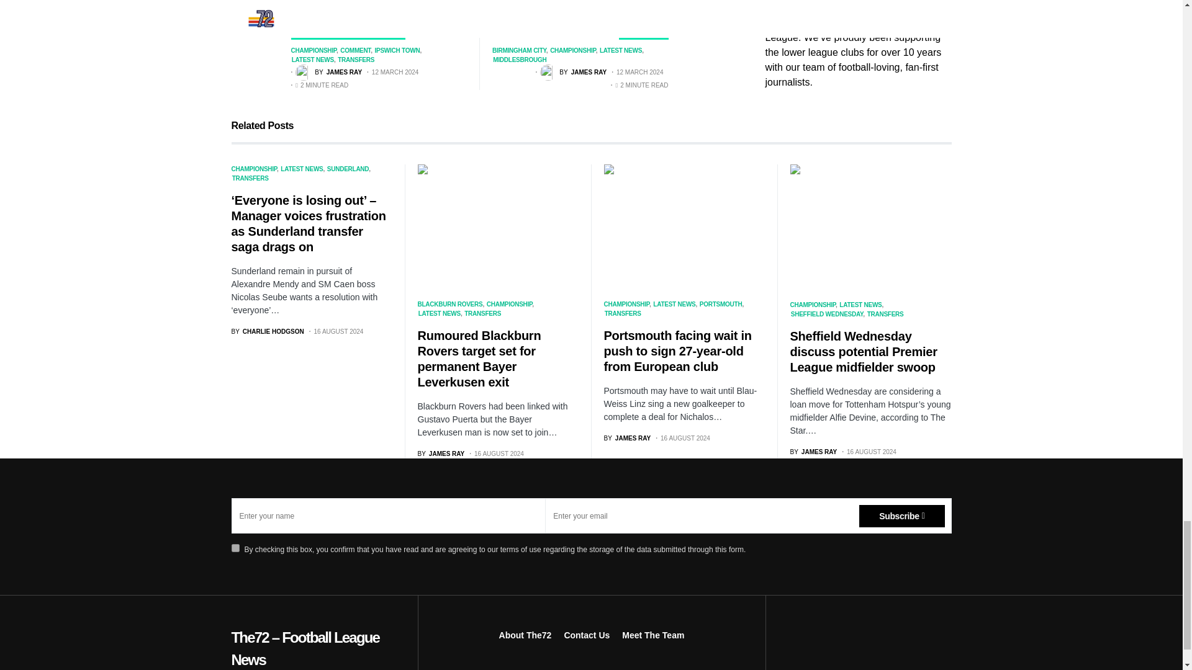  What do you see at coordinates (813, 452) in the screenshot?
I see `View all posts by James Ray` at bounding box center [813, 452].